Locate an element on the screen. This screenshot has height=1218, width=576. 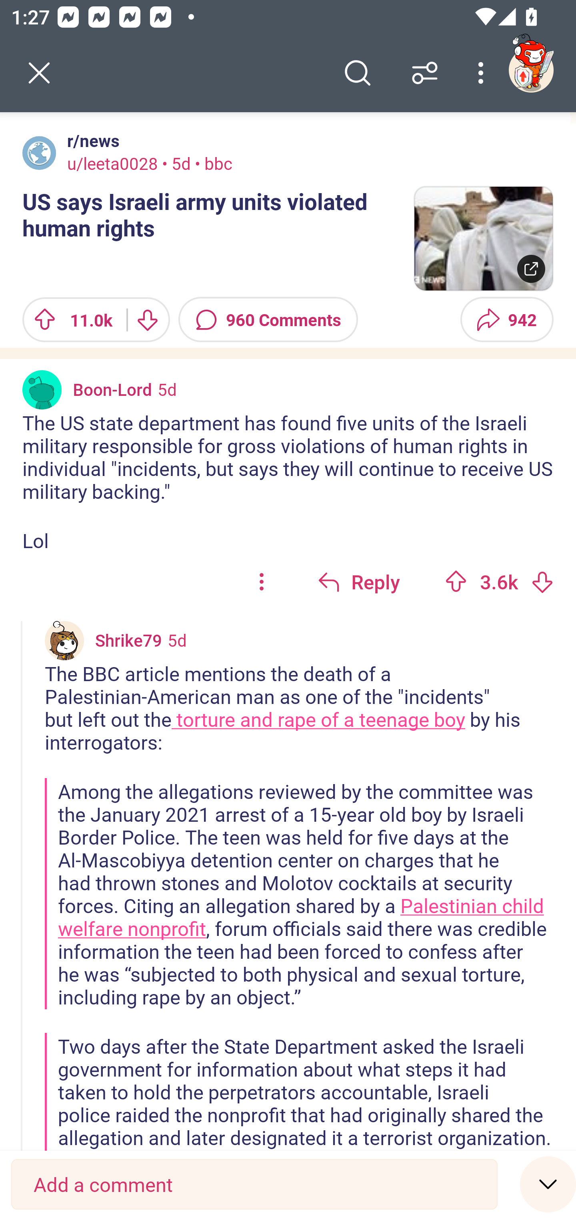
options is located at coordinates (262, 582).